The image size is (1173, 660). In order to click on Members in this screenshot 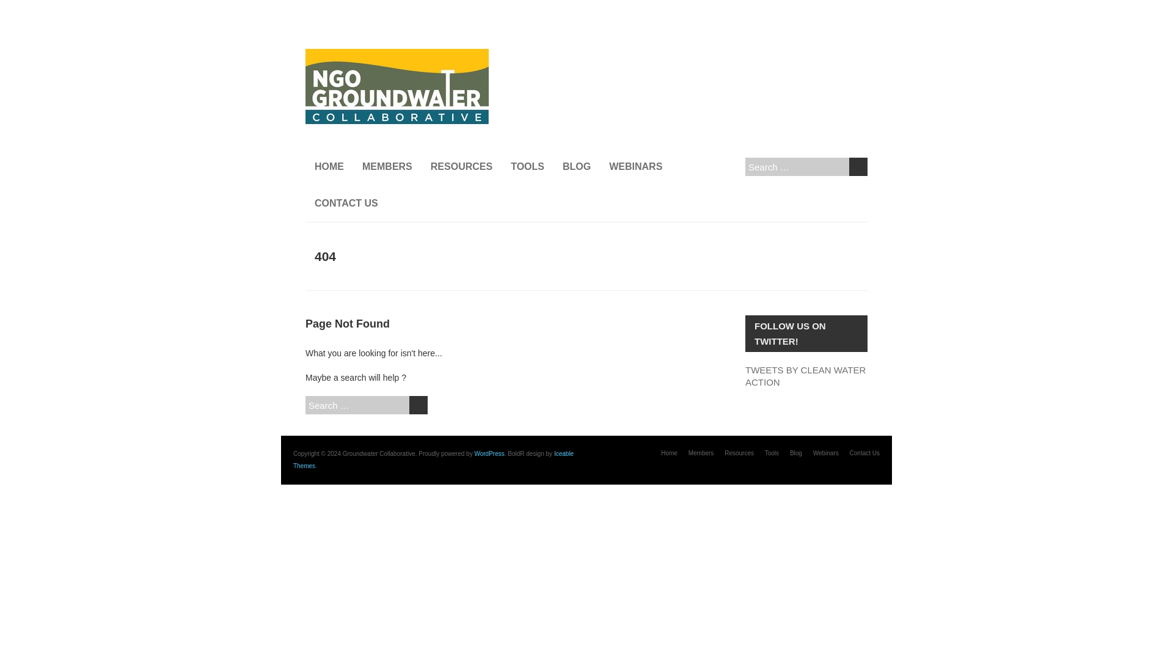, I will do `click(701, 453)`.